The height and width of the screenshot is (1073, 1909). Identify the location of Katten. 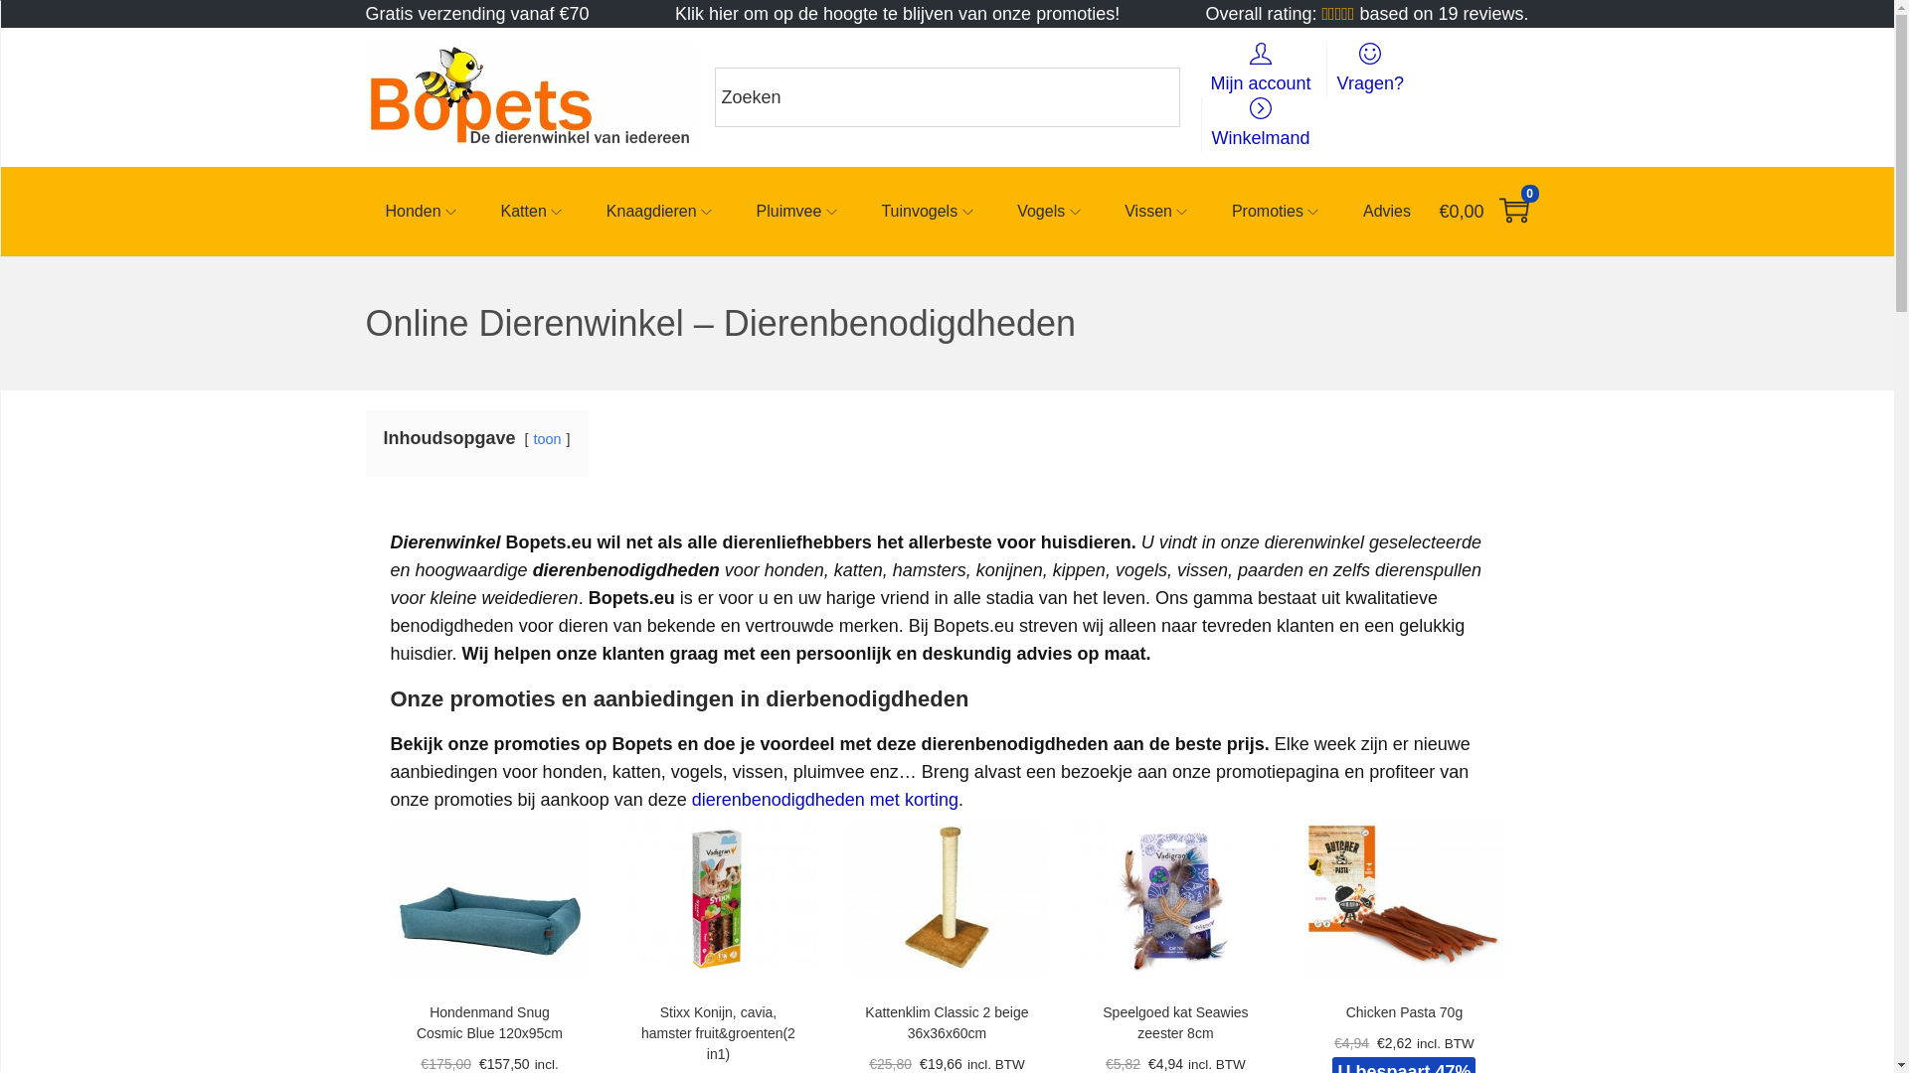
(534, 212).